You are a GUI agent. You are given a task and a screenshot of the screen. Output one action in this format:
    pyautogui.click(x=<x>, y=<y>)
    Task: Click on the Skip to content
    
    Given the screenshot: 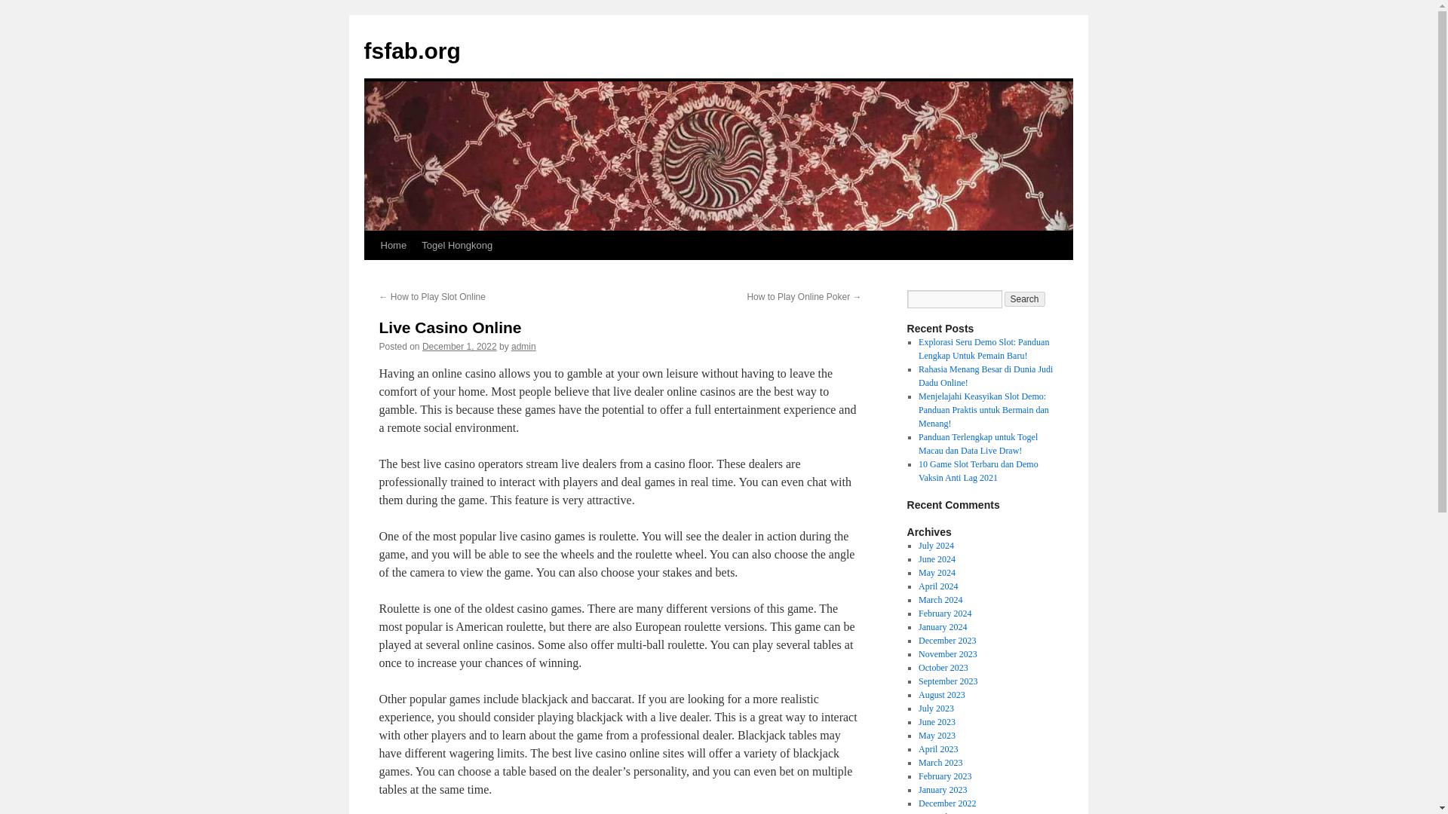 What is the action you would take?
    pyautogui.click(x=370, y=273)
    